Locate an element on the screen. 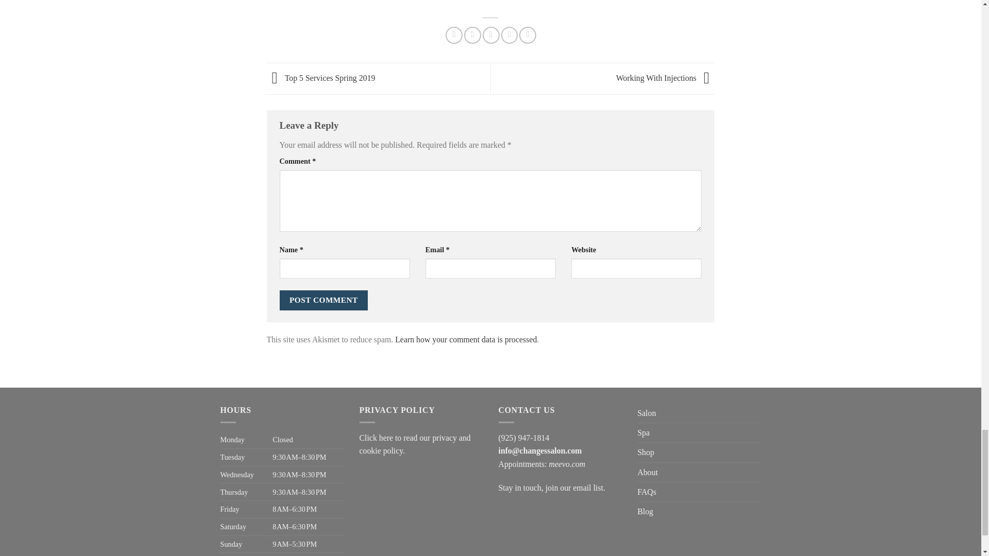 The height and width of the screenshot is (556, 989). Share on Facebook is located at coordinates (454, 35).